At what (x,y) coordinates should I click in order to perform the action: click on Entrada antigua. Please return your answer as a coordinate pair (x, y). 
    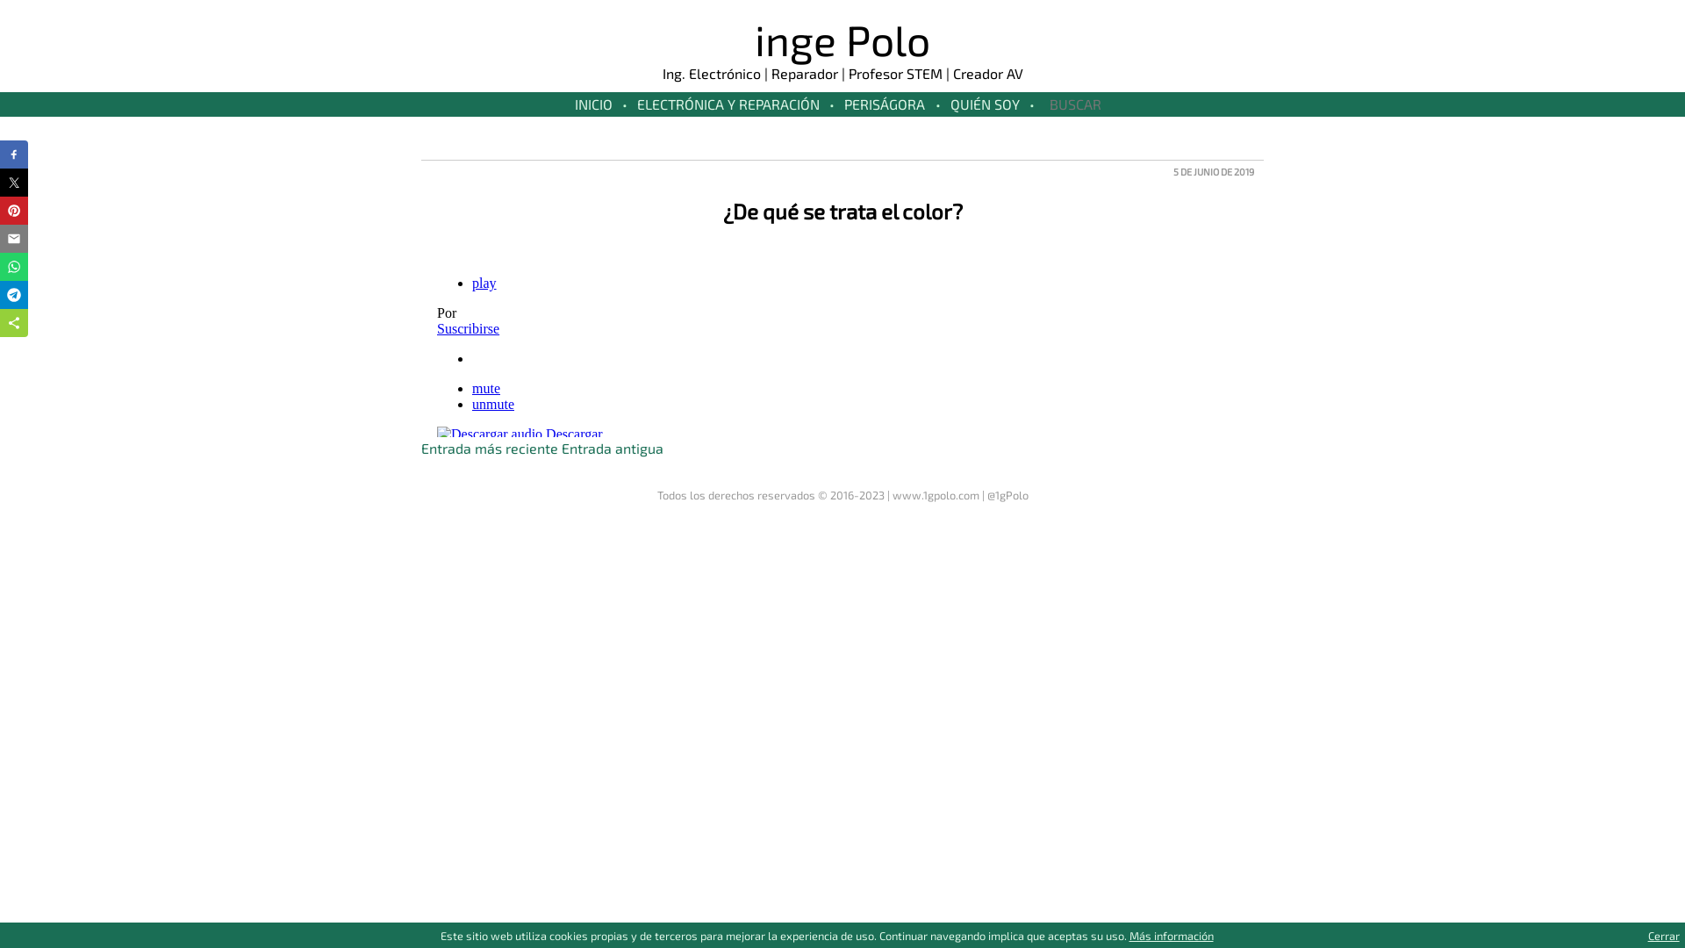
    Looking at the image, I should click on (613, 448).